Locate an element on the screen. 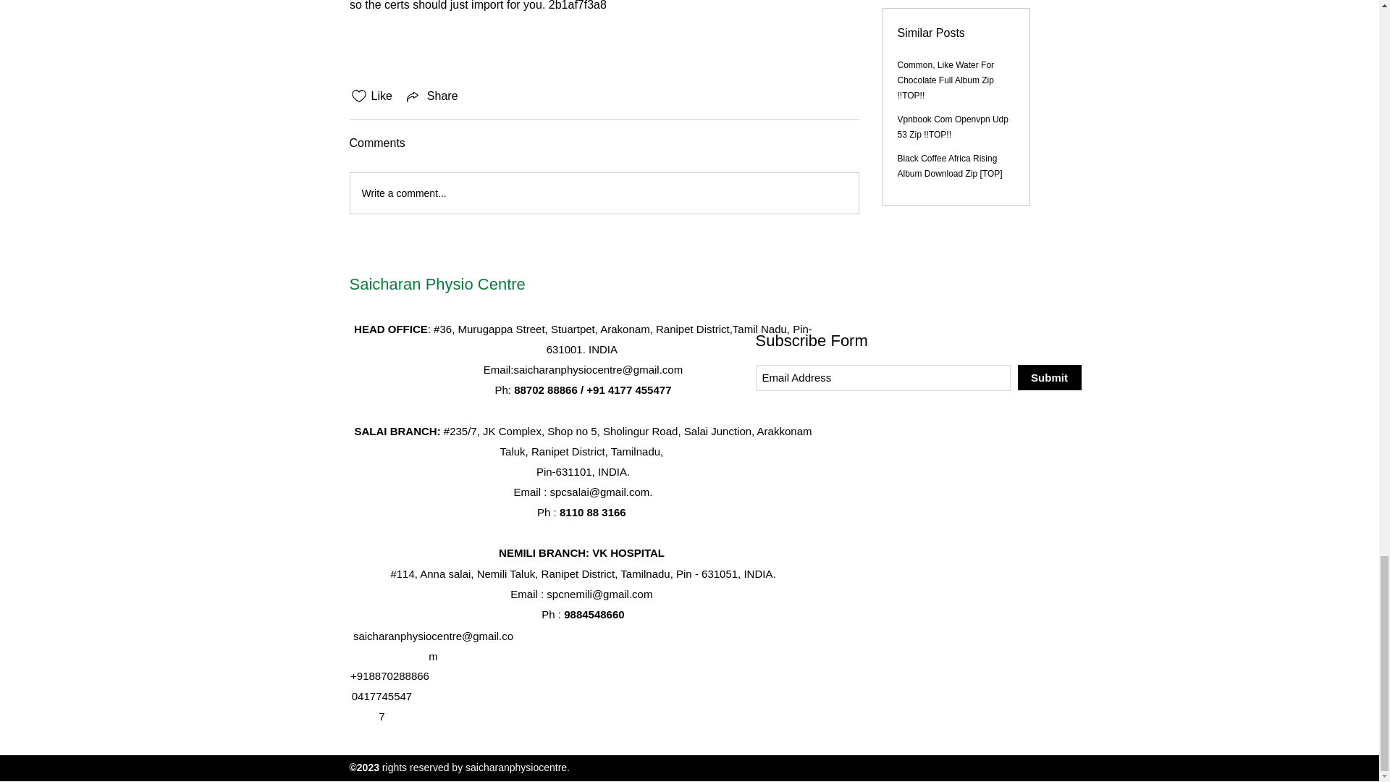 Image resolution: width=1390 pixels, height=782 pixels. Submit is located at coordinates (1049, 377).